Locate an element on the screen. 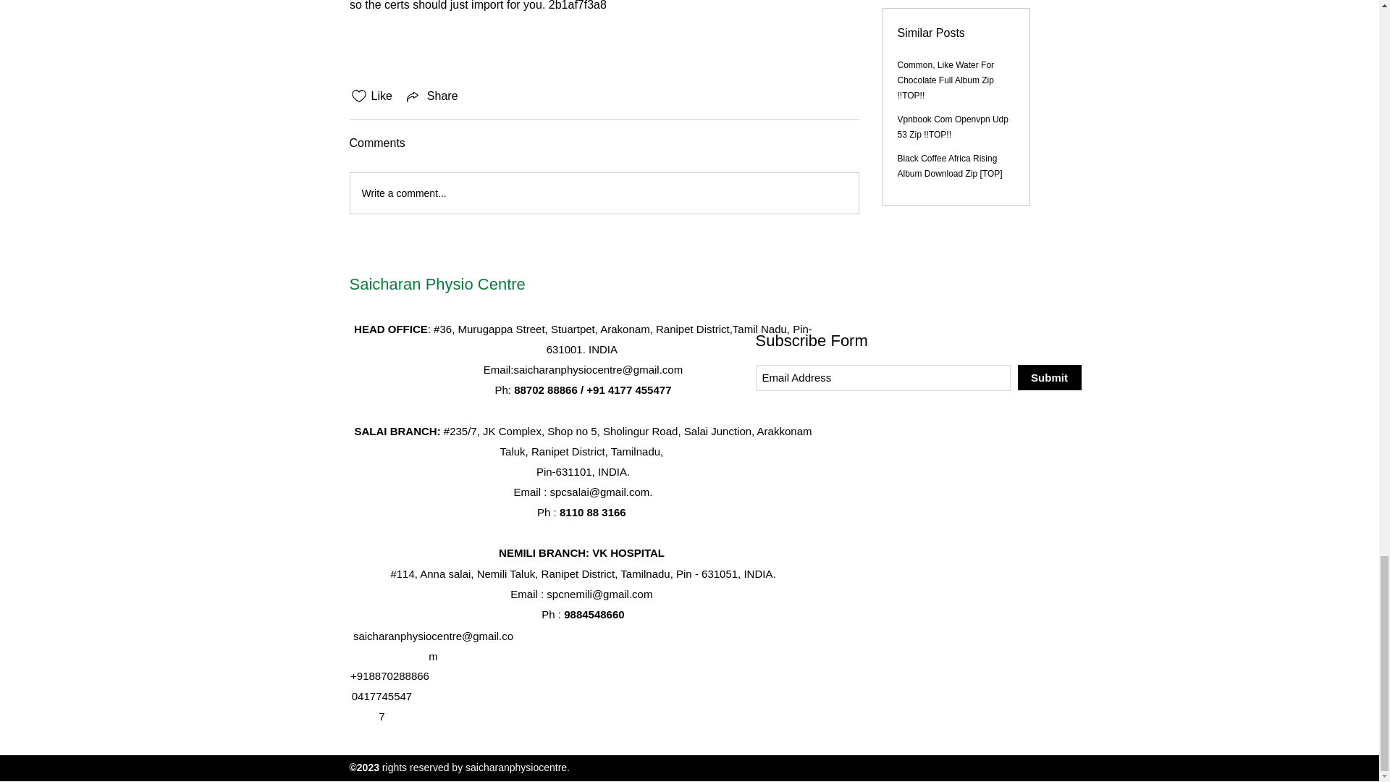 Image resolution: width=1390 pixels, height=782 pixels. Submit is located at coordinates (1049, 377).